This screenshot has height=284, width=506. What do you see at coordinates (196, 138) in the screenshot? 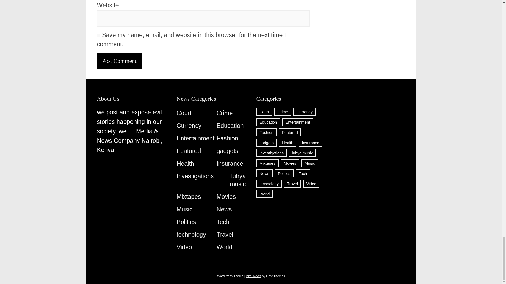
I see `Entertainment` at bounding box center [196, 138].